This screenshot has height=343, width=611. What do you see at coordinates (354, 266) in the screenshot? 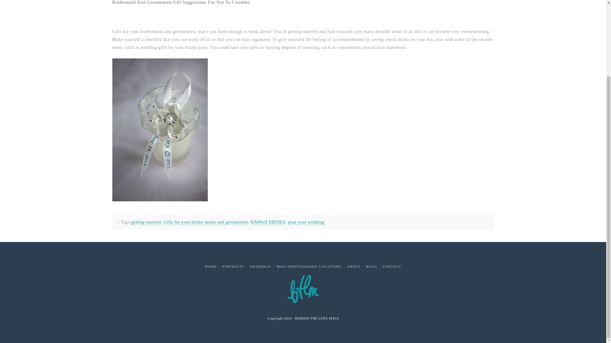
I see `ABOUT` at bounding box center [354, 266].